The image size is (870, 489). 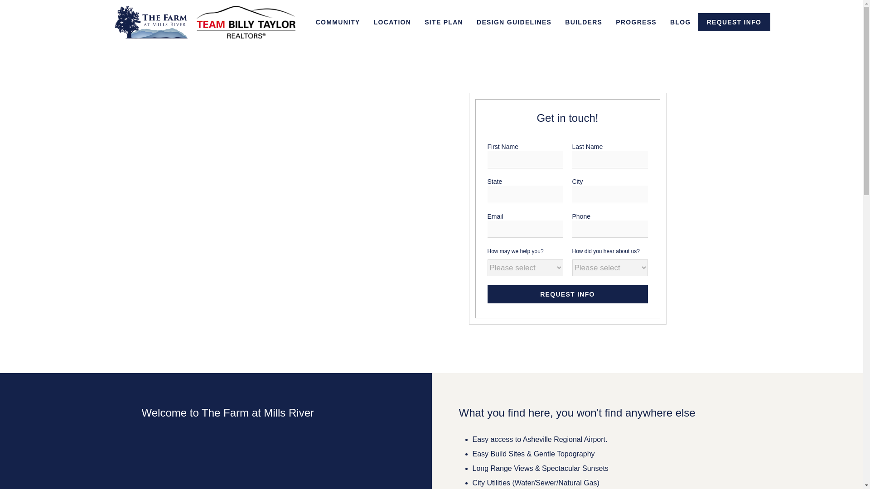 What do you see at coordinates (443, 22) in the screenshot?
I see `SITE PLAN` at bounding box center [443, 22].